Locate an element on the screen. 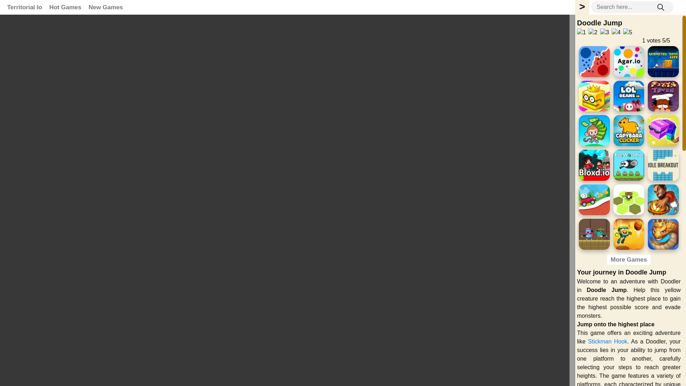  Bloxd.io is located at coordinates (594, 165).